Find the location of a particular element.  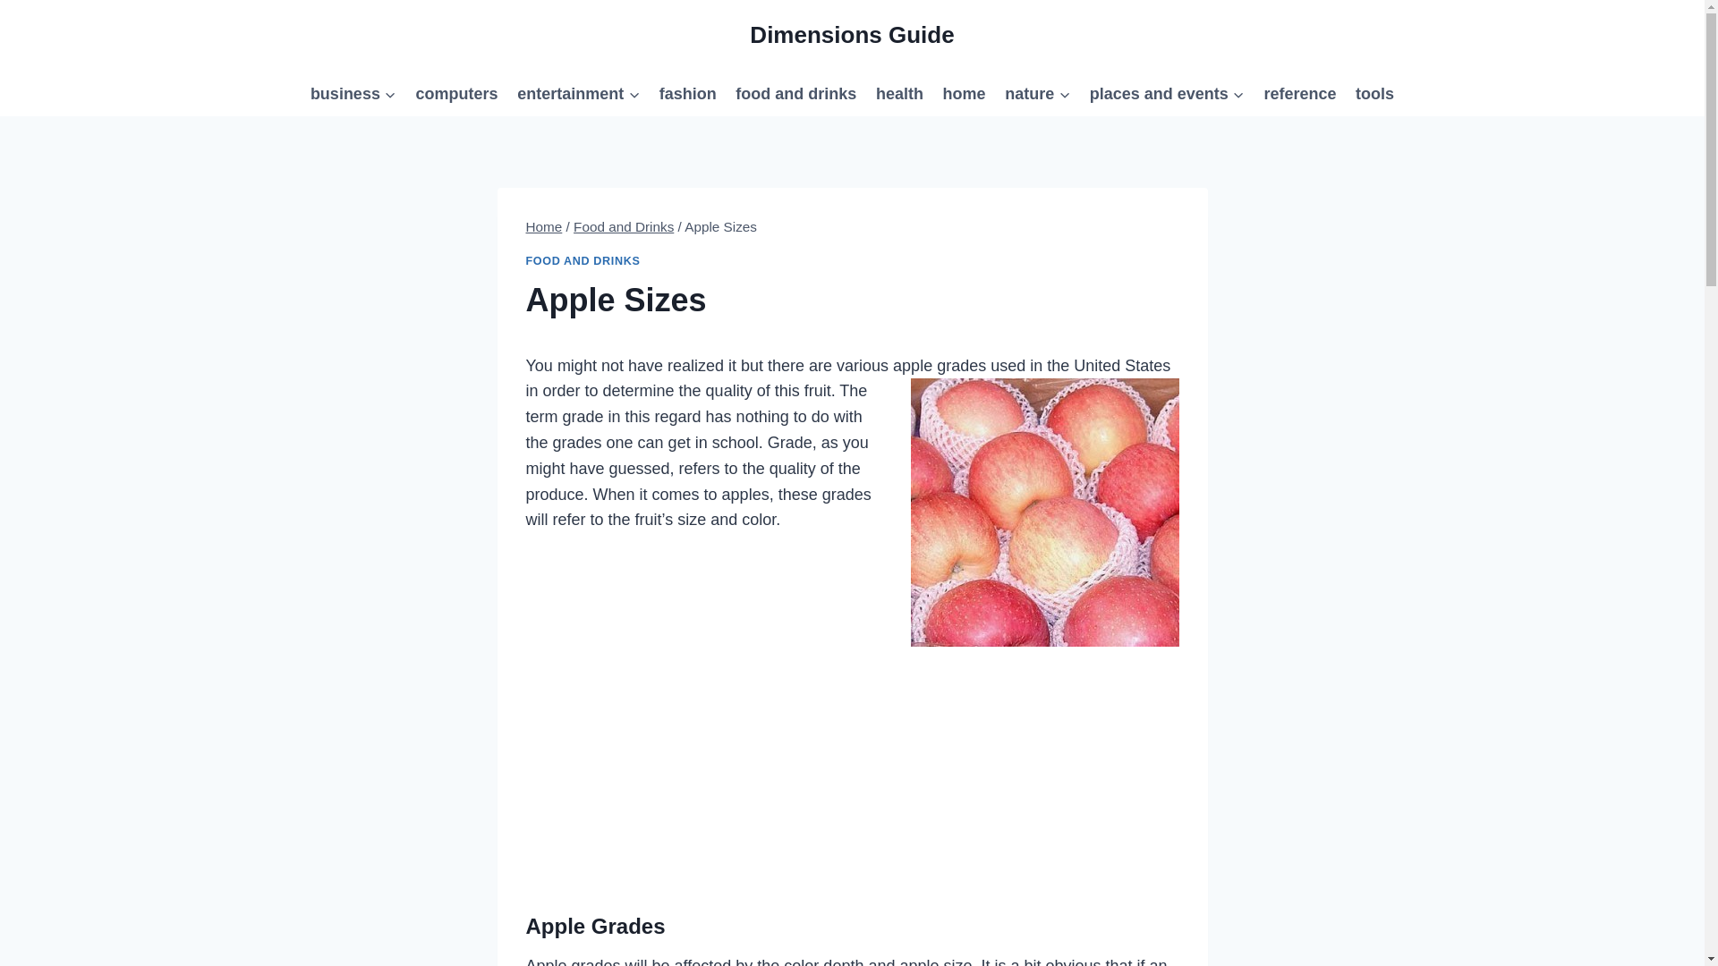

places and events is located at coordinates (1167, 93).